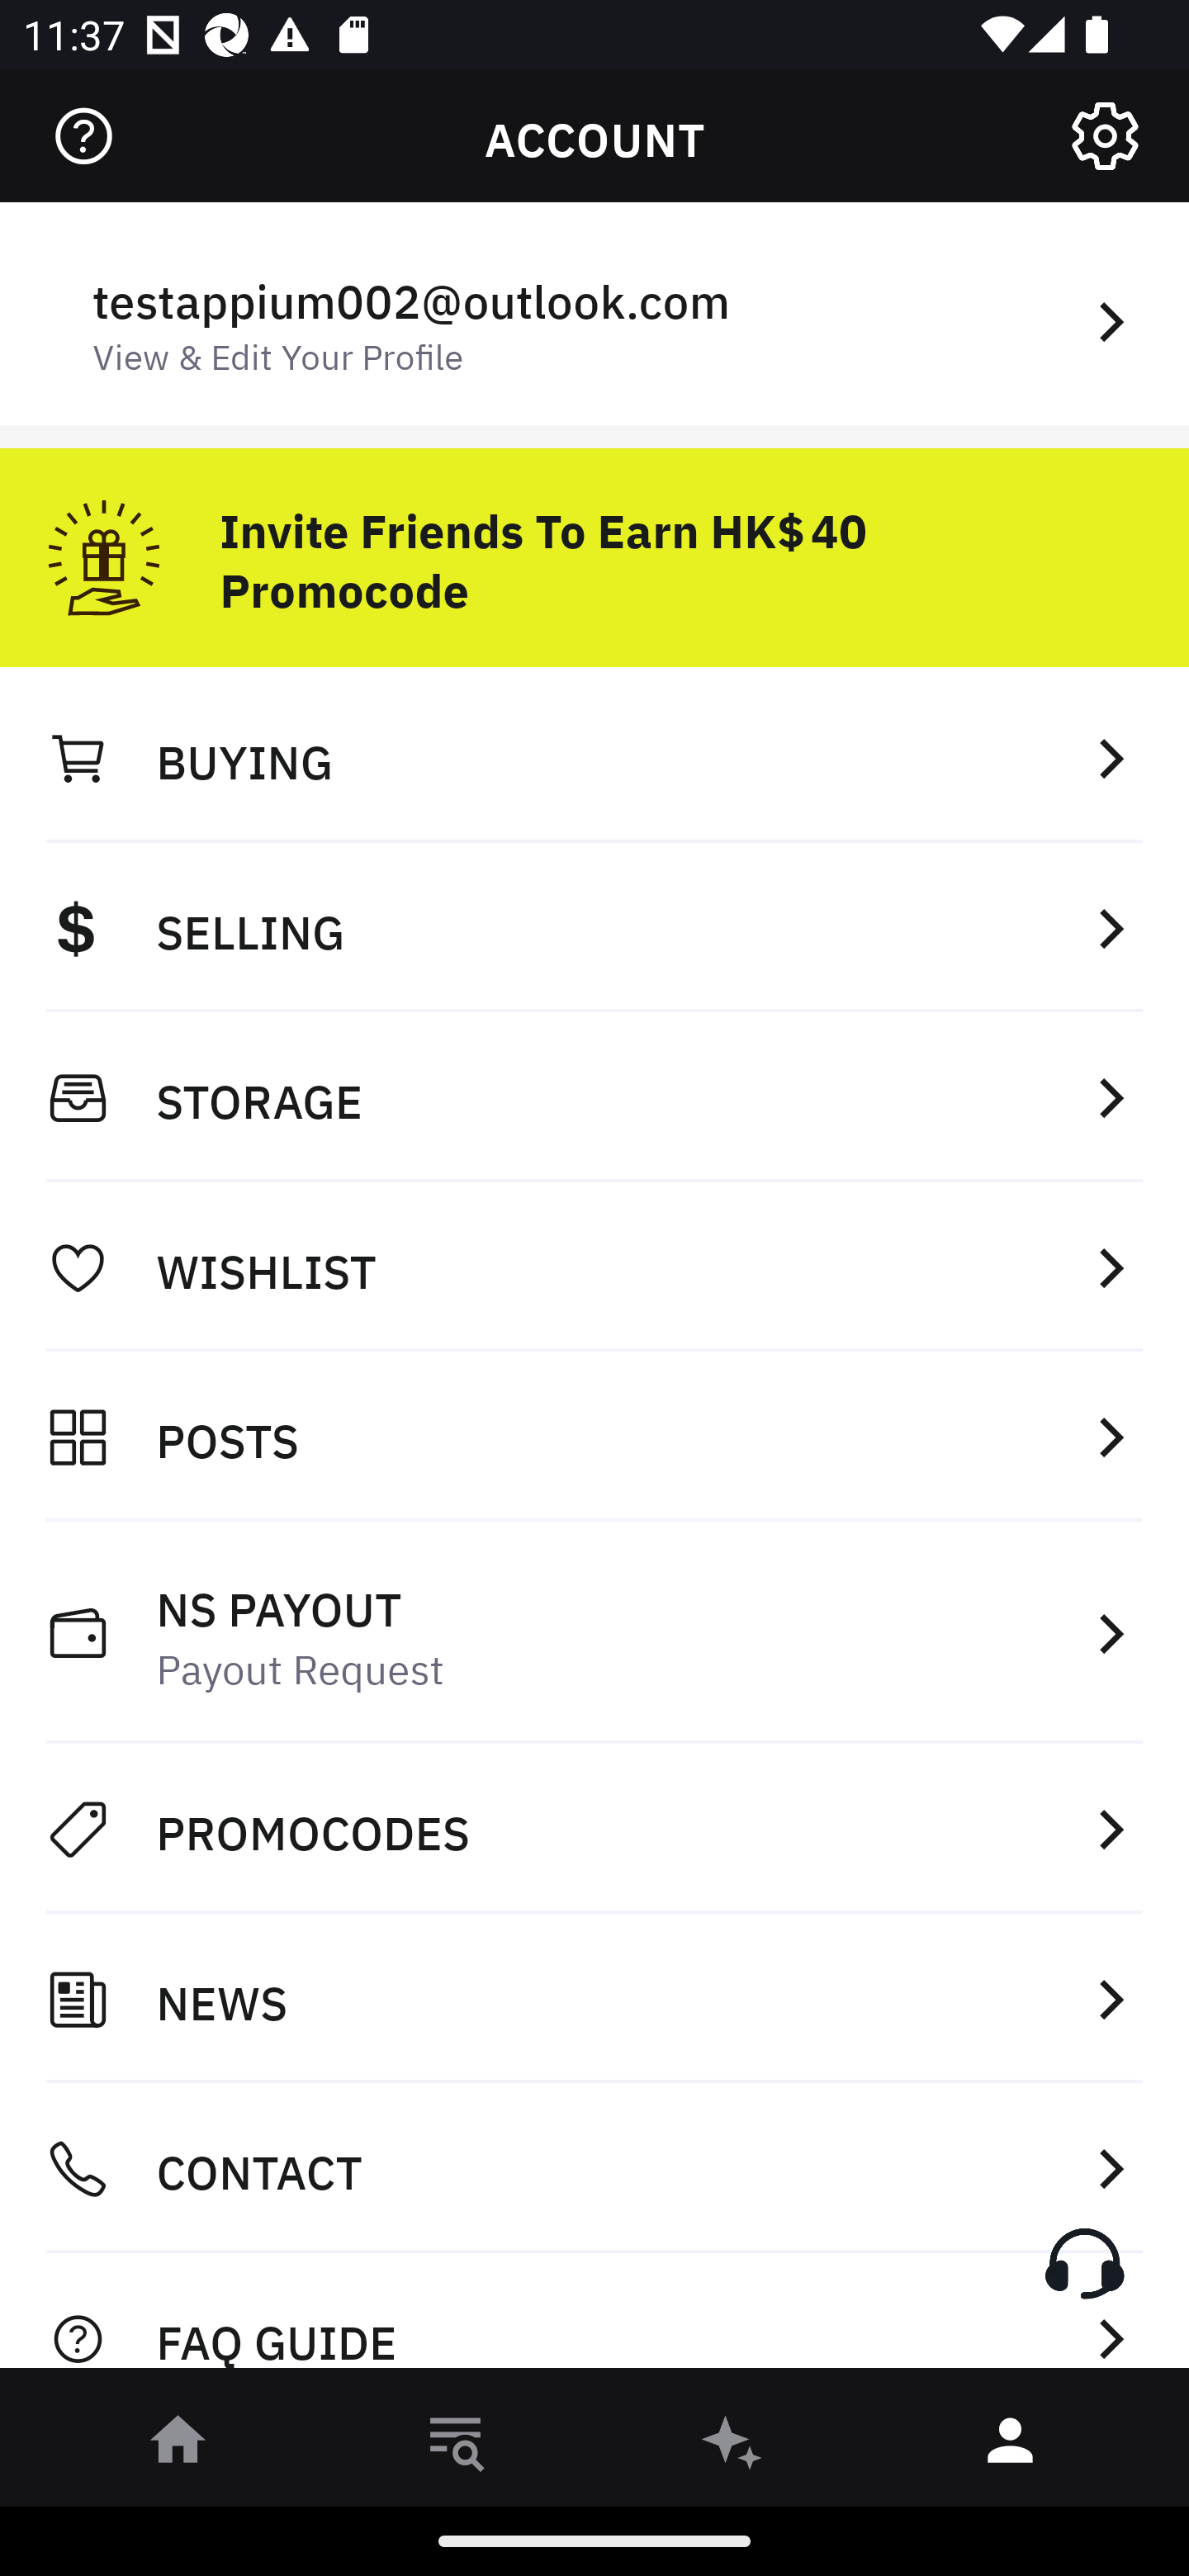  I want to click on 󰫢, so click(733, 2446).